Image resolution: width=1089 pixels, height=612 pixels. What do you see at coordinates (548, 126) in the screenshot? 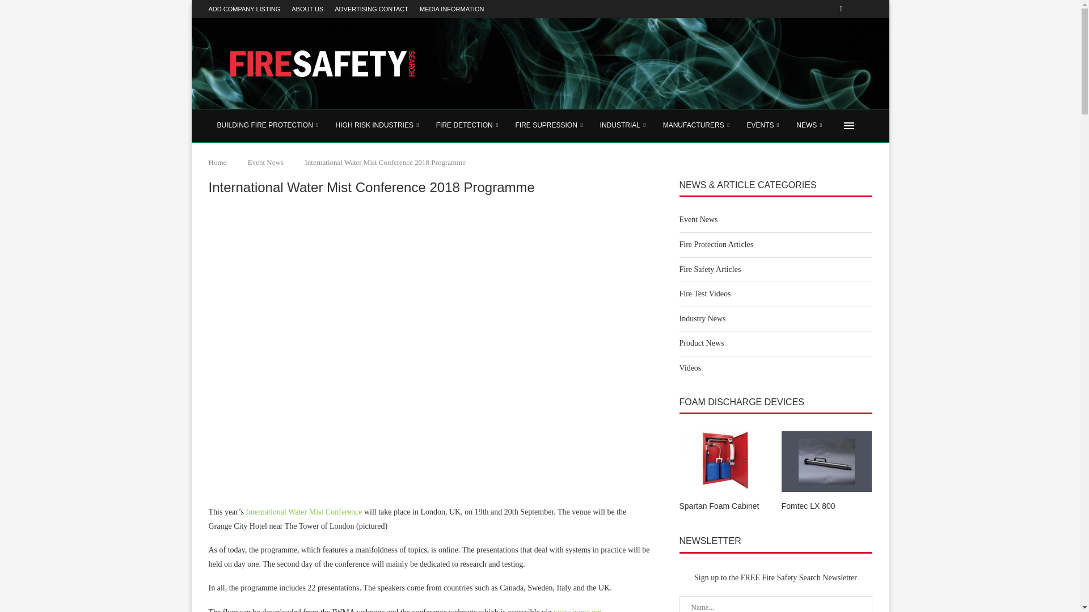
I see `FIRE SUPRESSION` at bounding box center [548, 126].